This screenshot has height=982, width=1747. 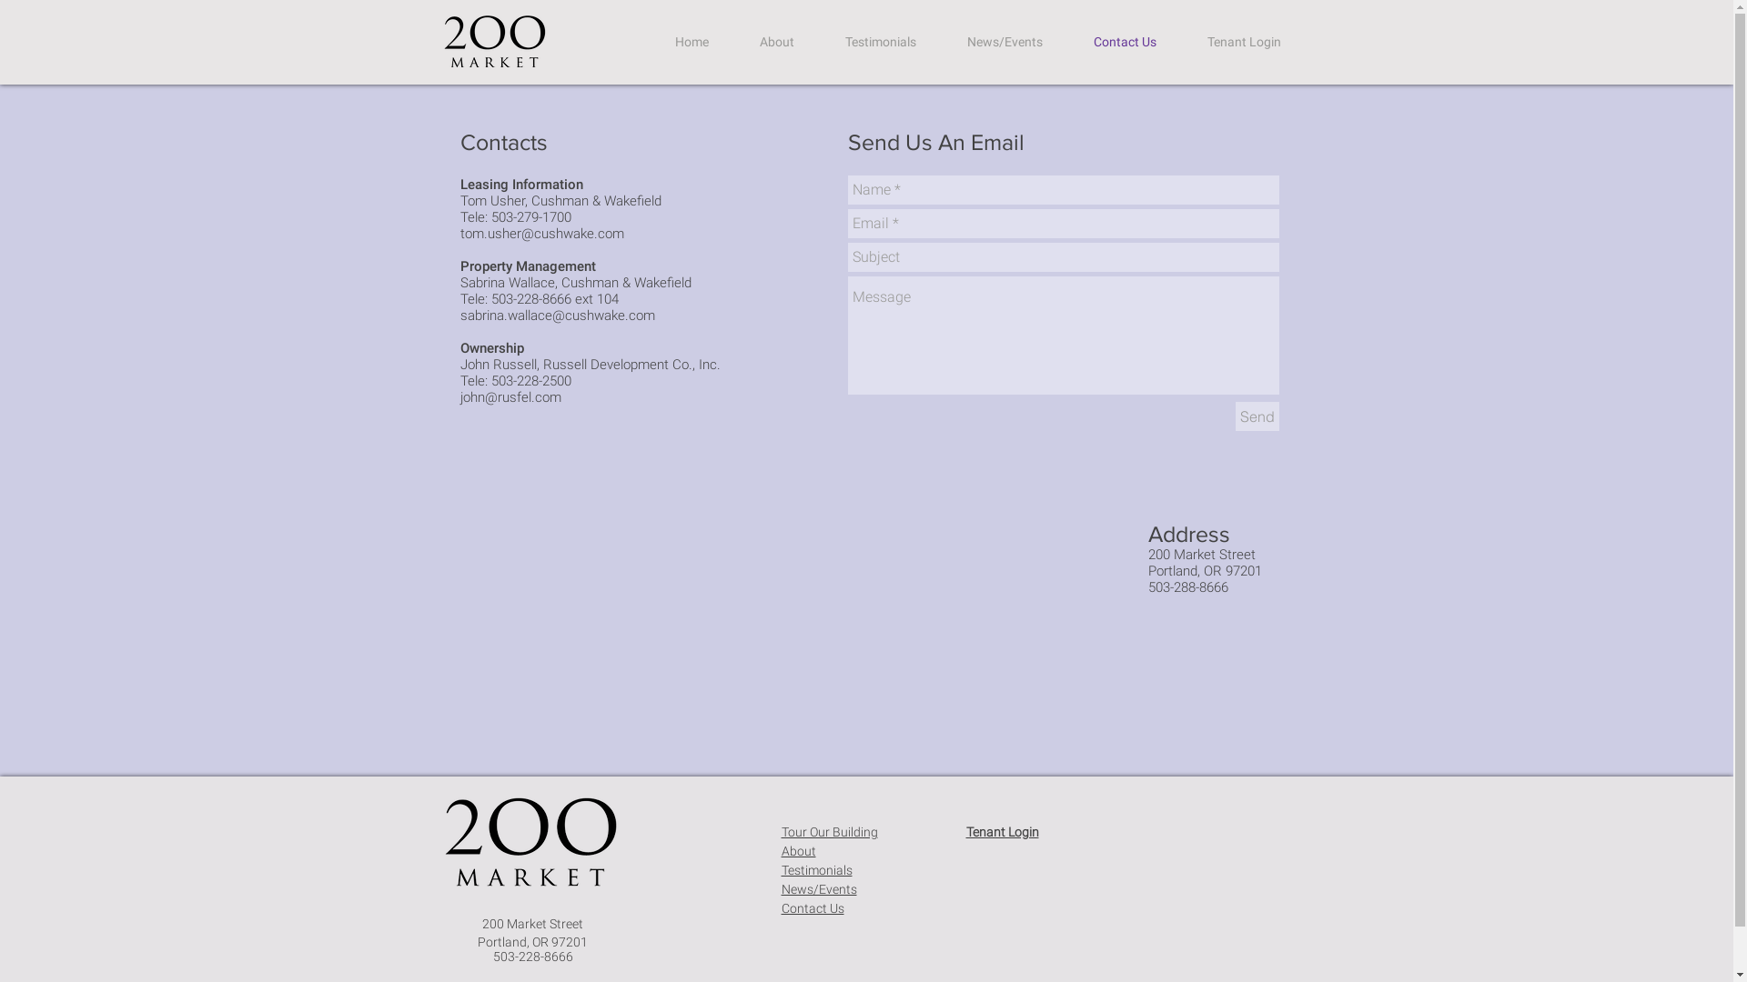 What do you see at coordinates (1005, 42) in the screenshot?
I see `News/Events` at bounding box center [1005, 42].